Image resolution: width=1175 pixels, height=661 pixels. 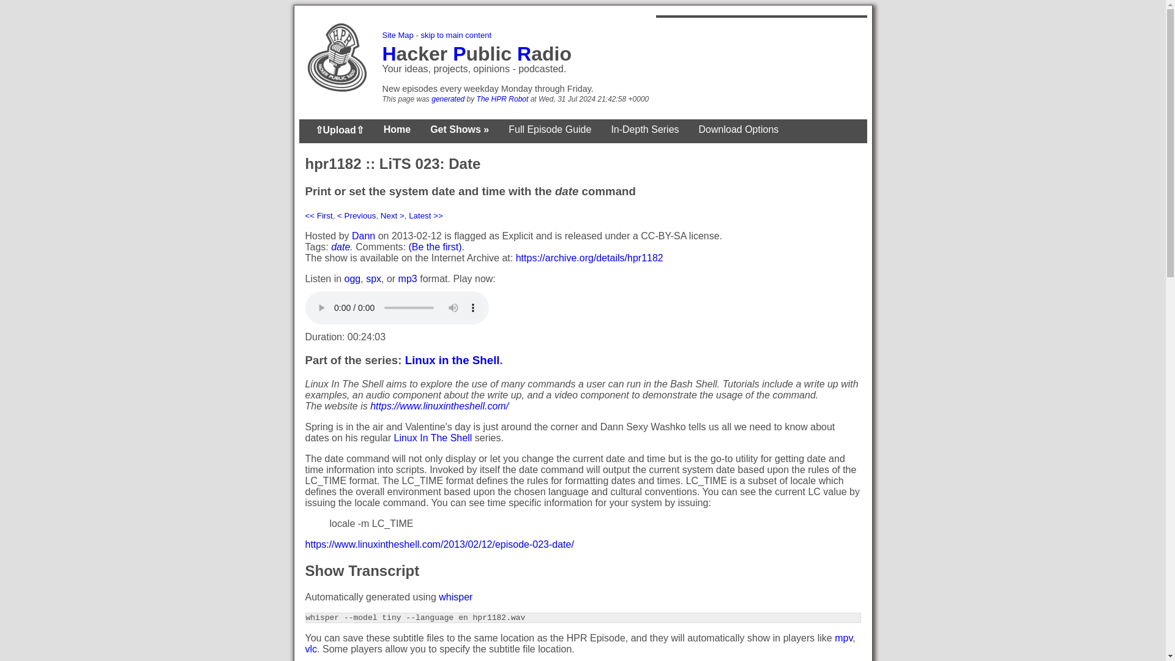 What do you see at coordinates (397, 130) in the screenshot?
I see `Home` at bounding box center [397, 130].